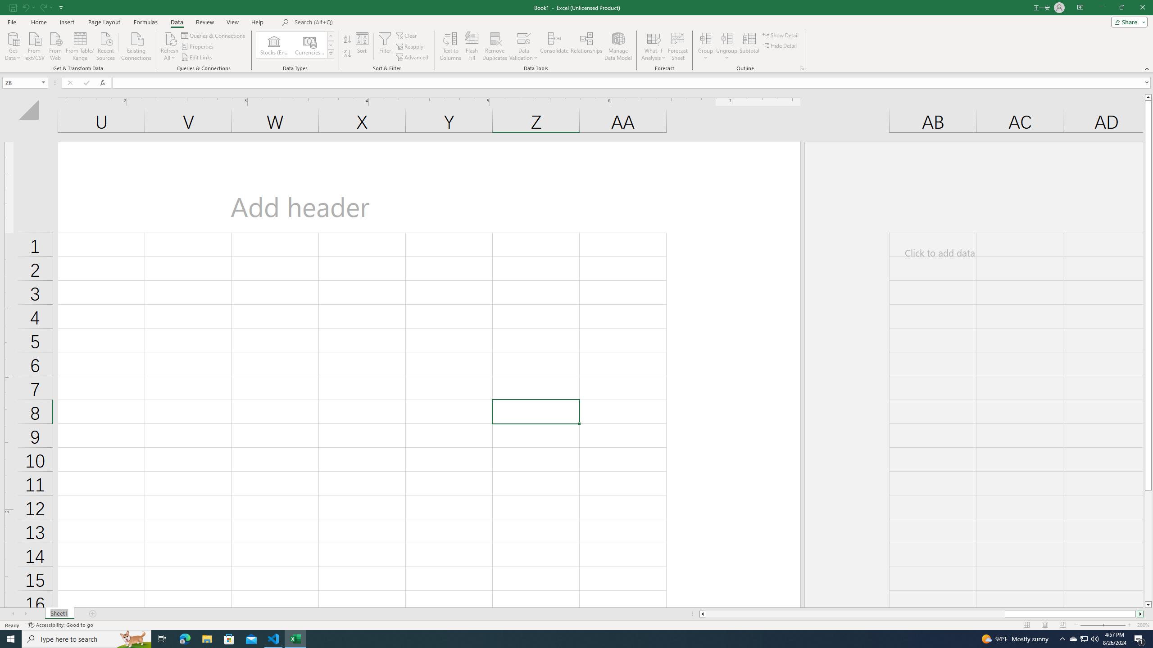 Image resolution: width=1153 pixels, height=648 pixels. I want to click on Accessibility Checker Accessibility: Good to go, so click(60, 625).